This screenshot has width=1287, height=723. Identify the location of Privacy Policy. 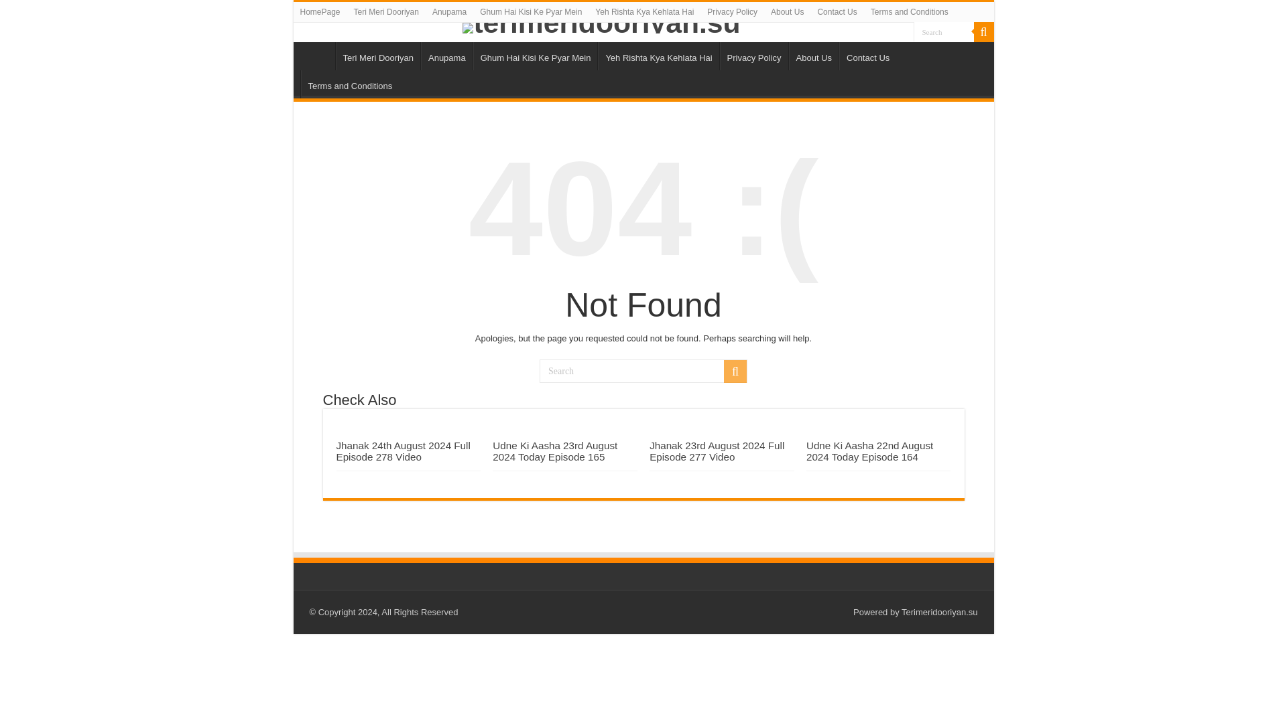
(753, 56).